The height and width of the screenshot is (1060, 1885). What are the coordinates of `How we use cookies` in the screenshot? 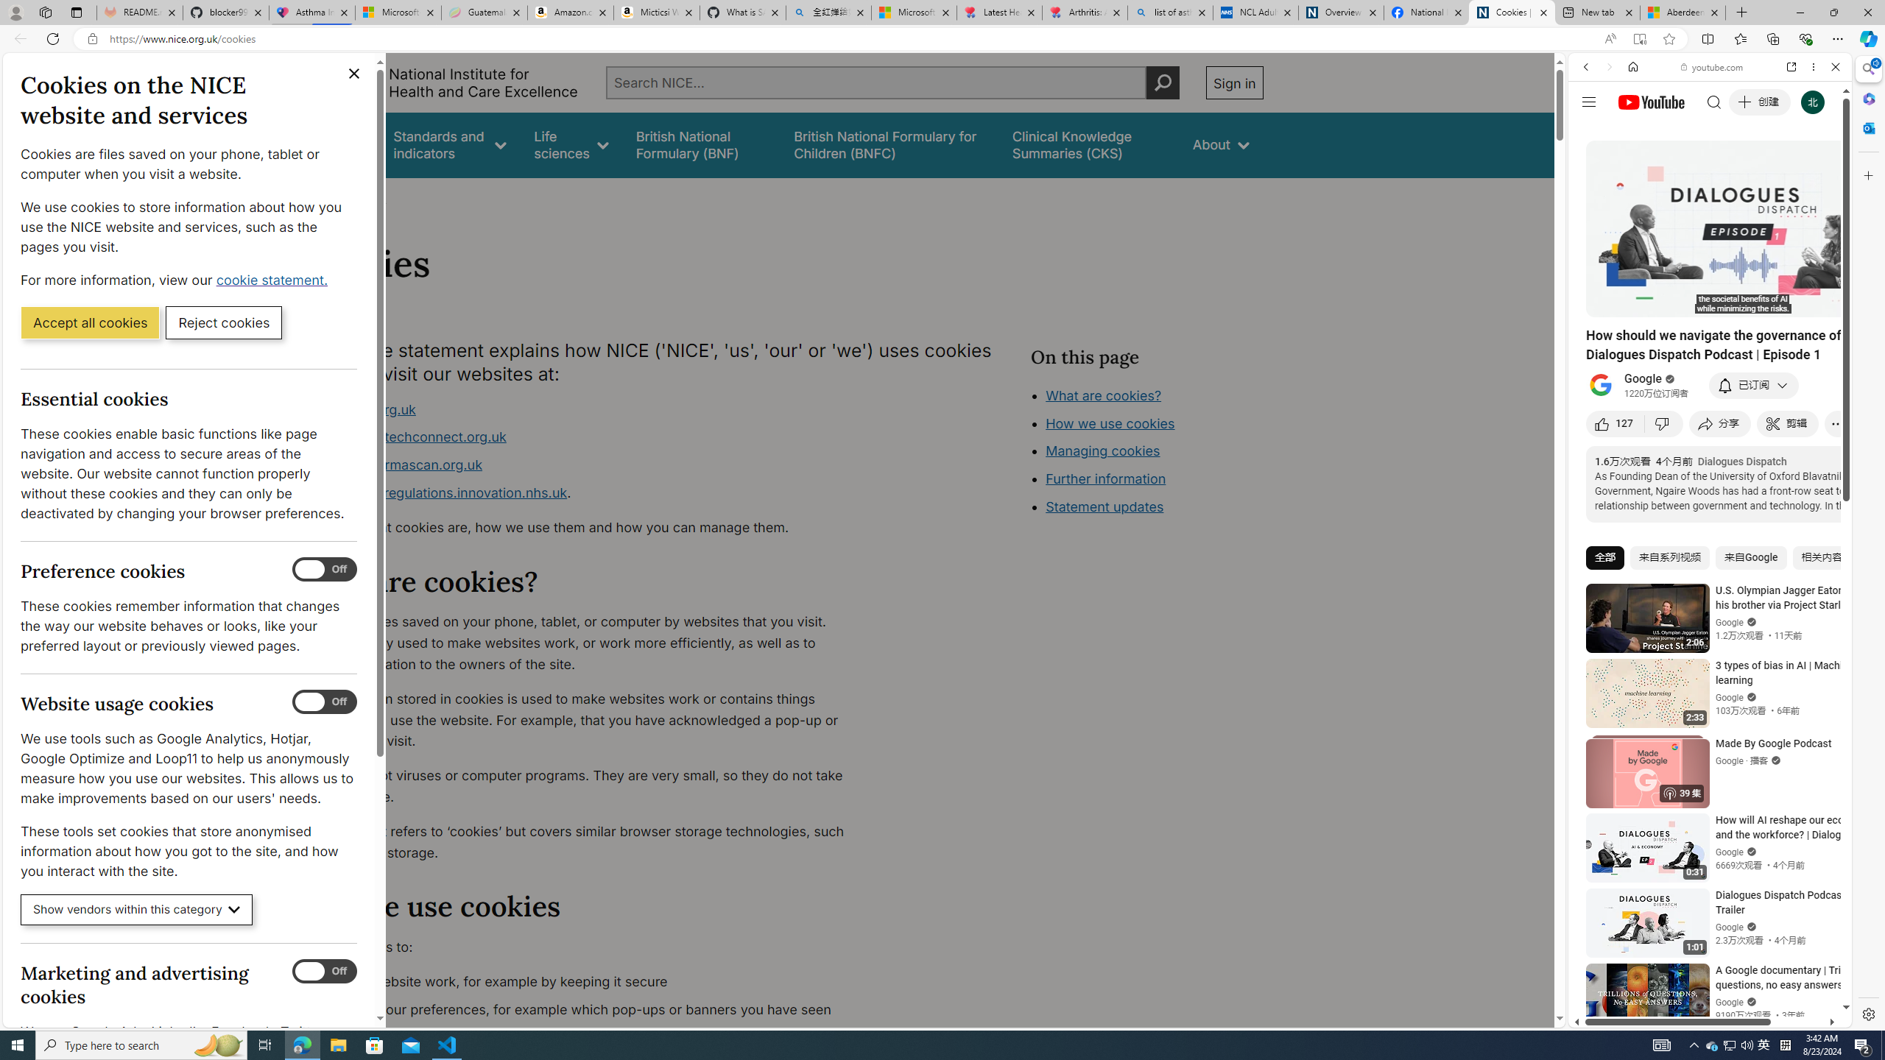 It's located at (1110, 423).